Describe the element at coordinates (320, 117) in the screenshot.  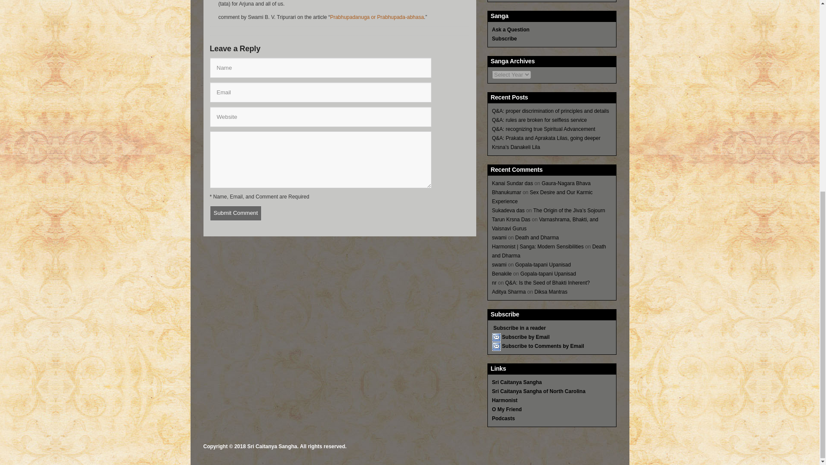
I see `Website` at that location.